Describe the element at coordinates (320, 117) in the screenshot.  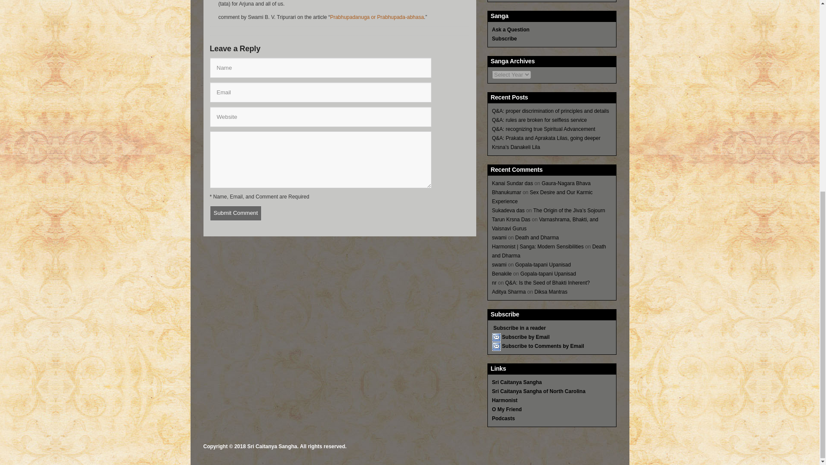
I see `Website` at that location.